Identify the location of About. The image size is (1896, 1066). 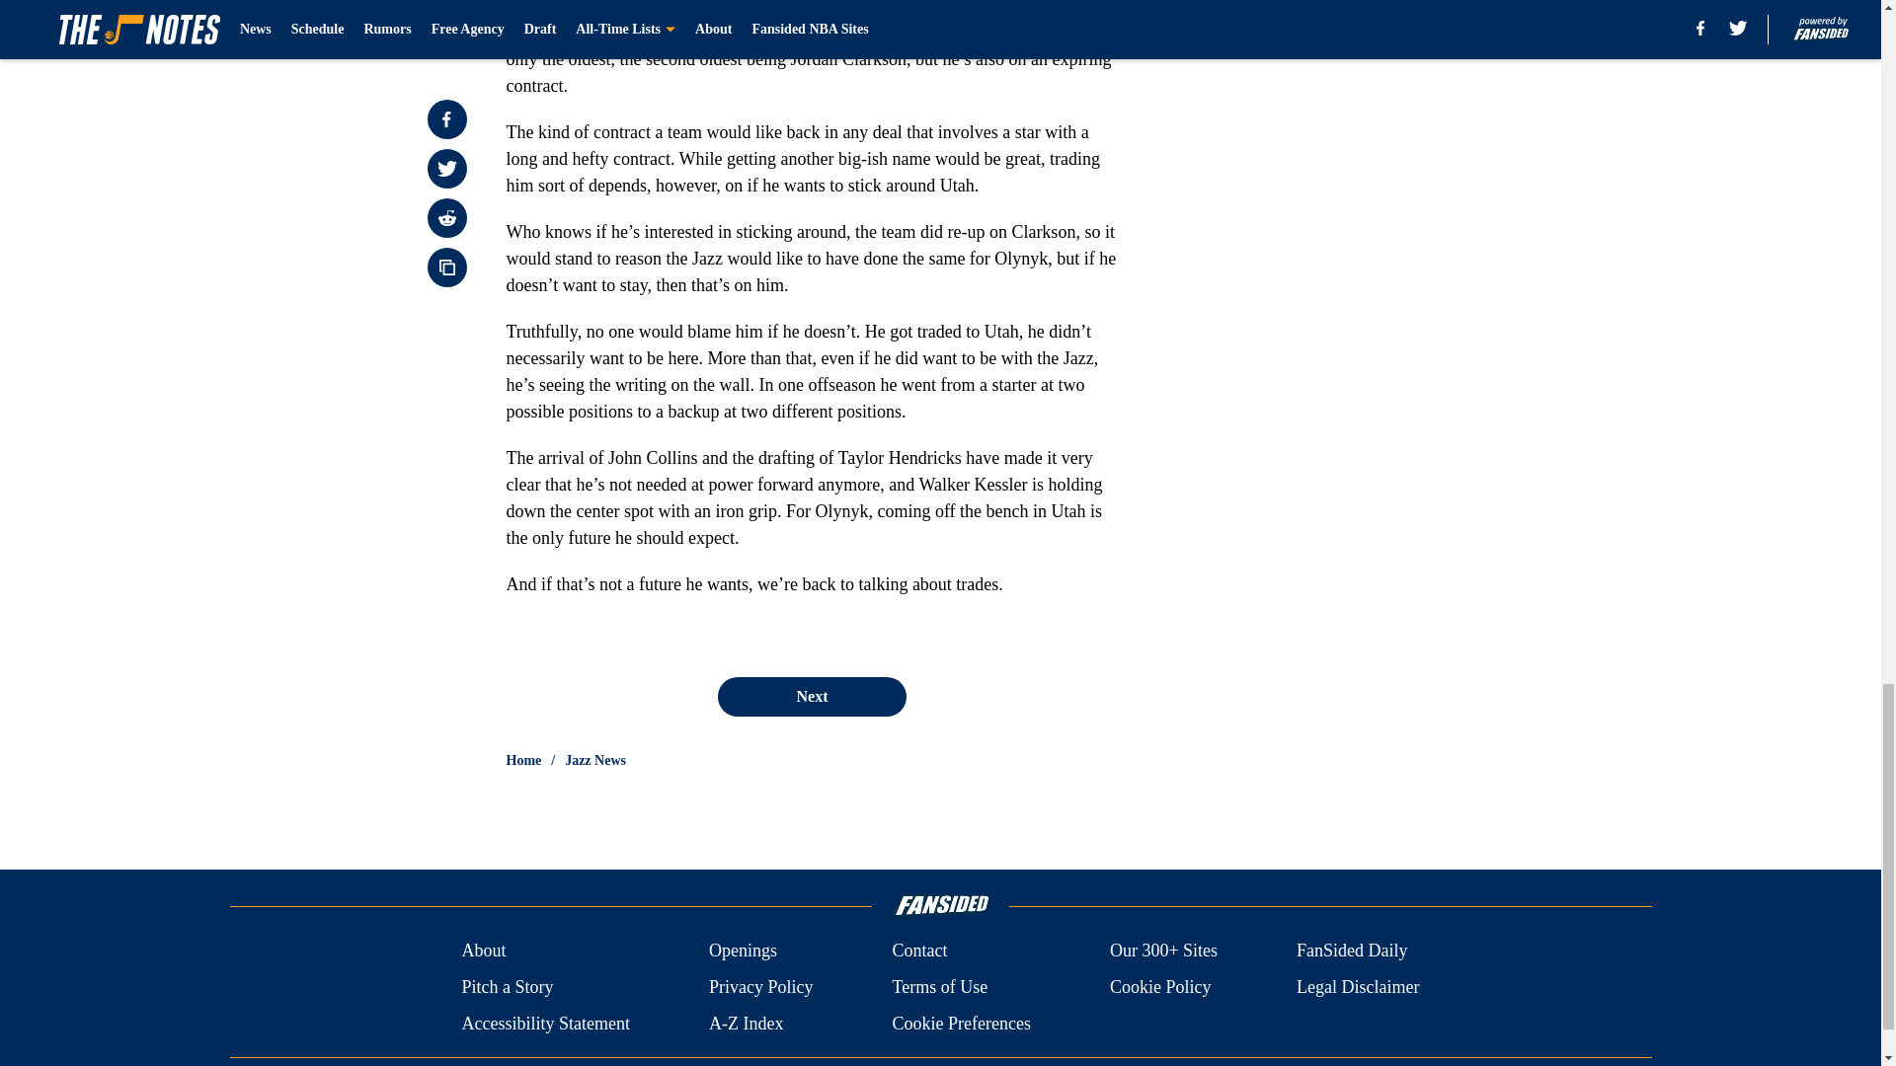
(483, 952).